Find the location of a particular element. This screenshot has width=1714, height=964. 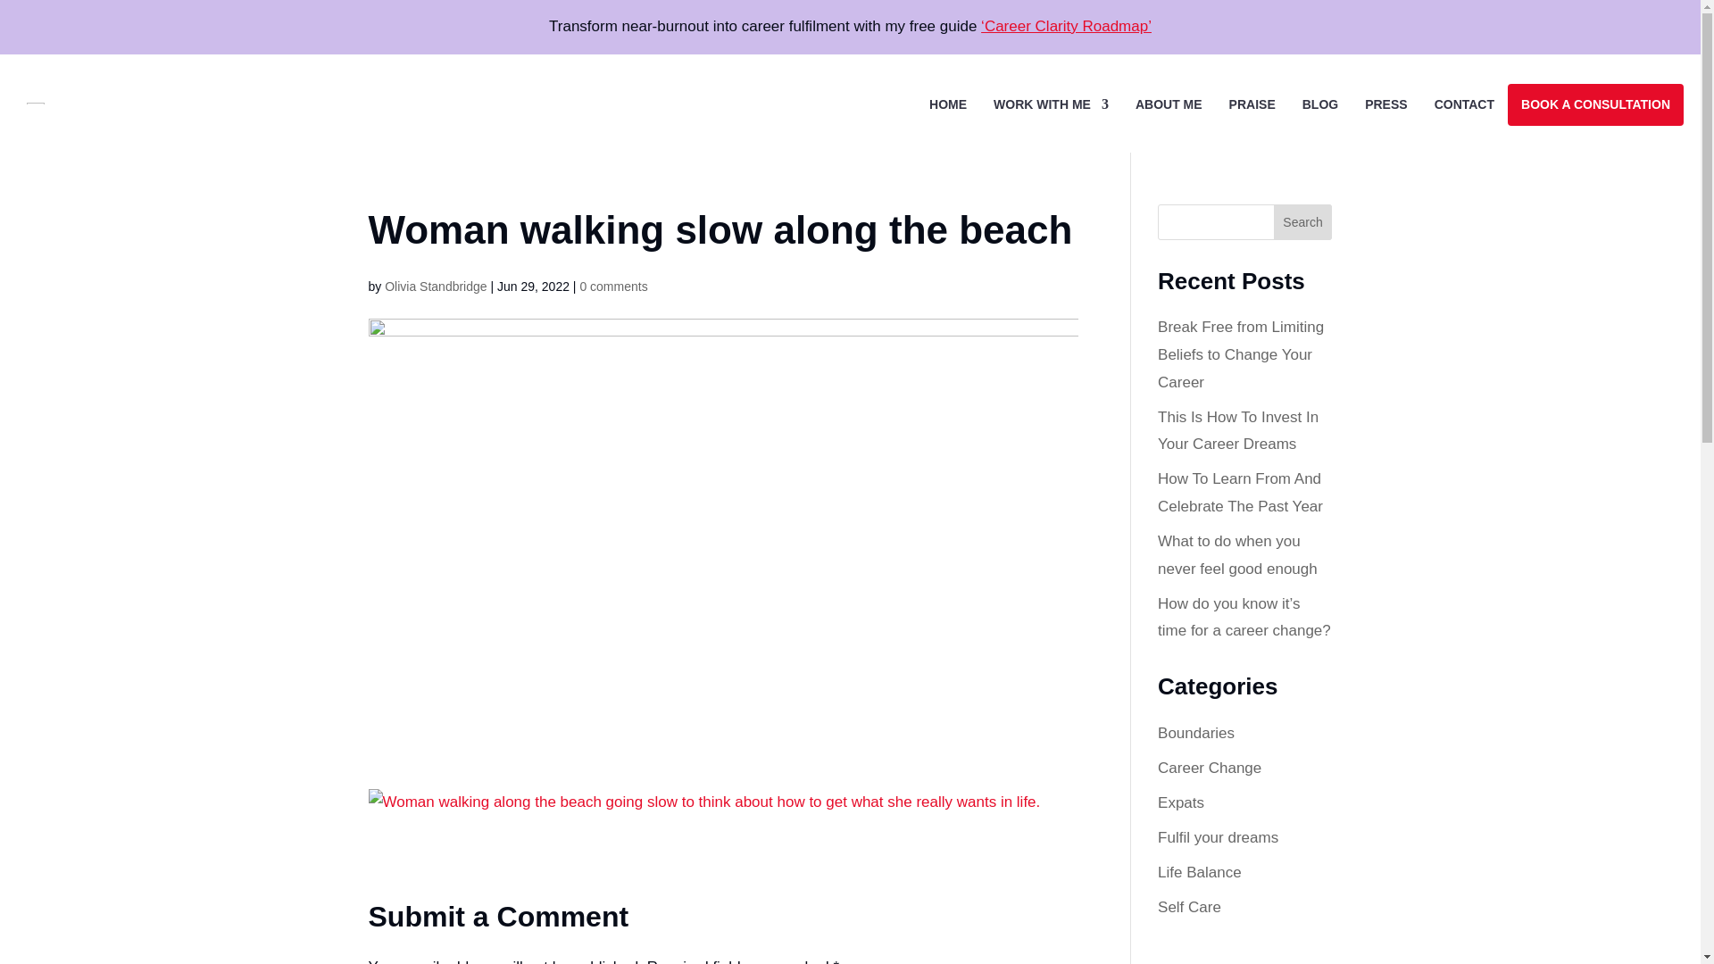

Search is located at coordinates (1303, 221).